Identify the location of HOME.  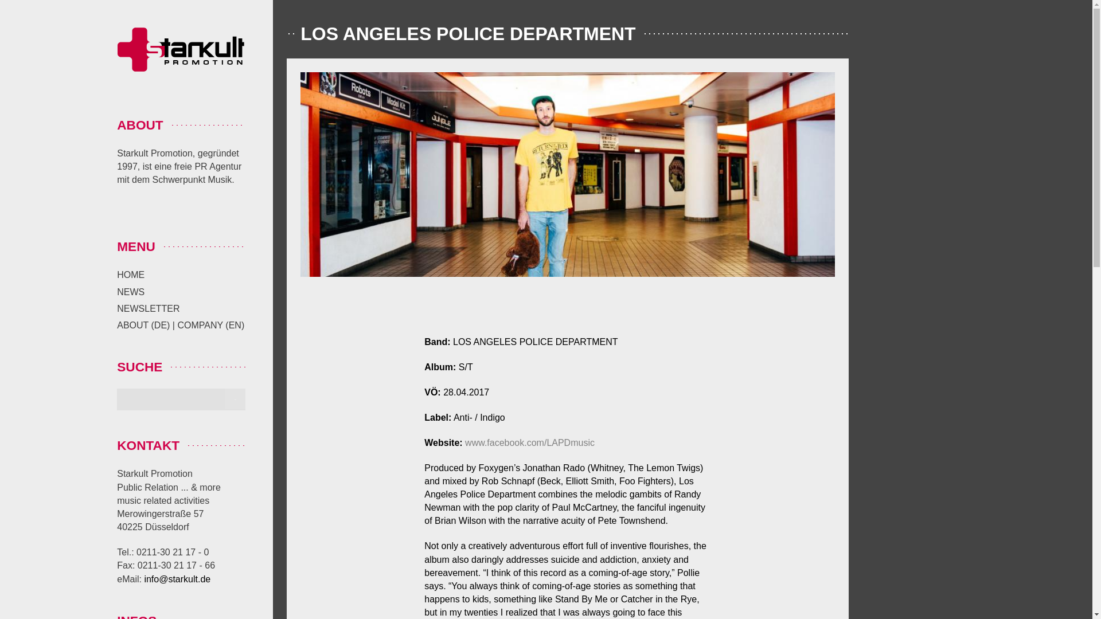
(130, 275).